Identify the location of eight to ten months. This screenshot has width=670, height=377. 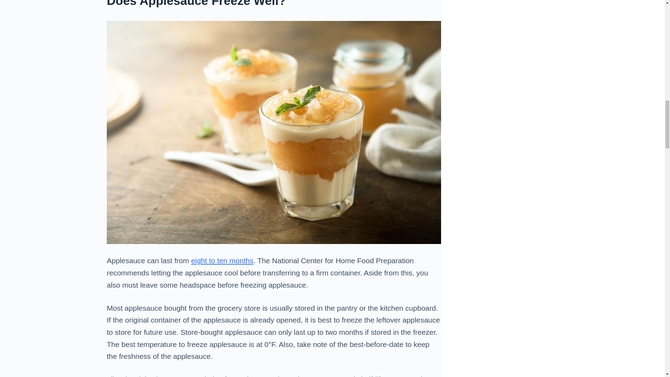
(222, 260).